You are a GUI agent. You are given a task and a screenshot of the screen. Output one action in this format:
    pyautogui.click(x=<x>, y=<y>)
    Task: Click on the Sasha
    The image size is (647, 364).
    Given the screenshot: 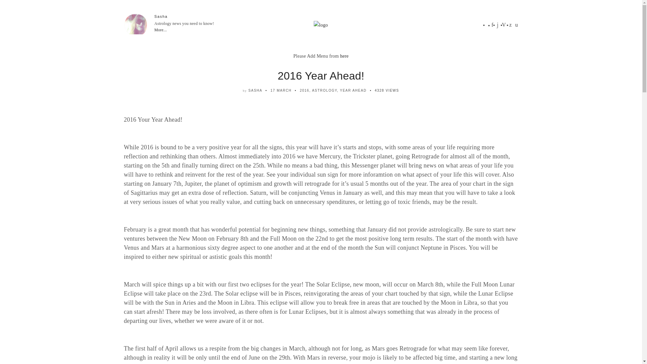 What is the action you would take?
    pyautogui.click(x=161, y=17)
    